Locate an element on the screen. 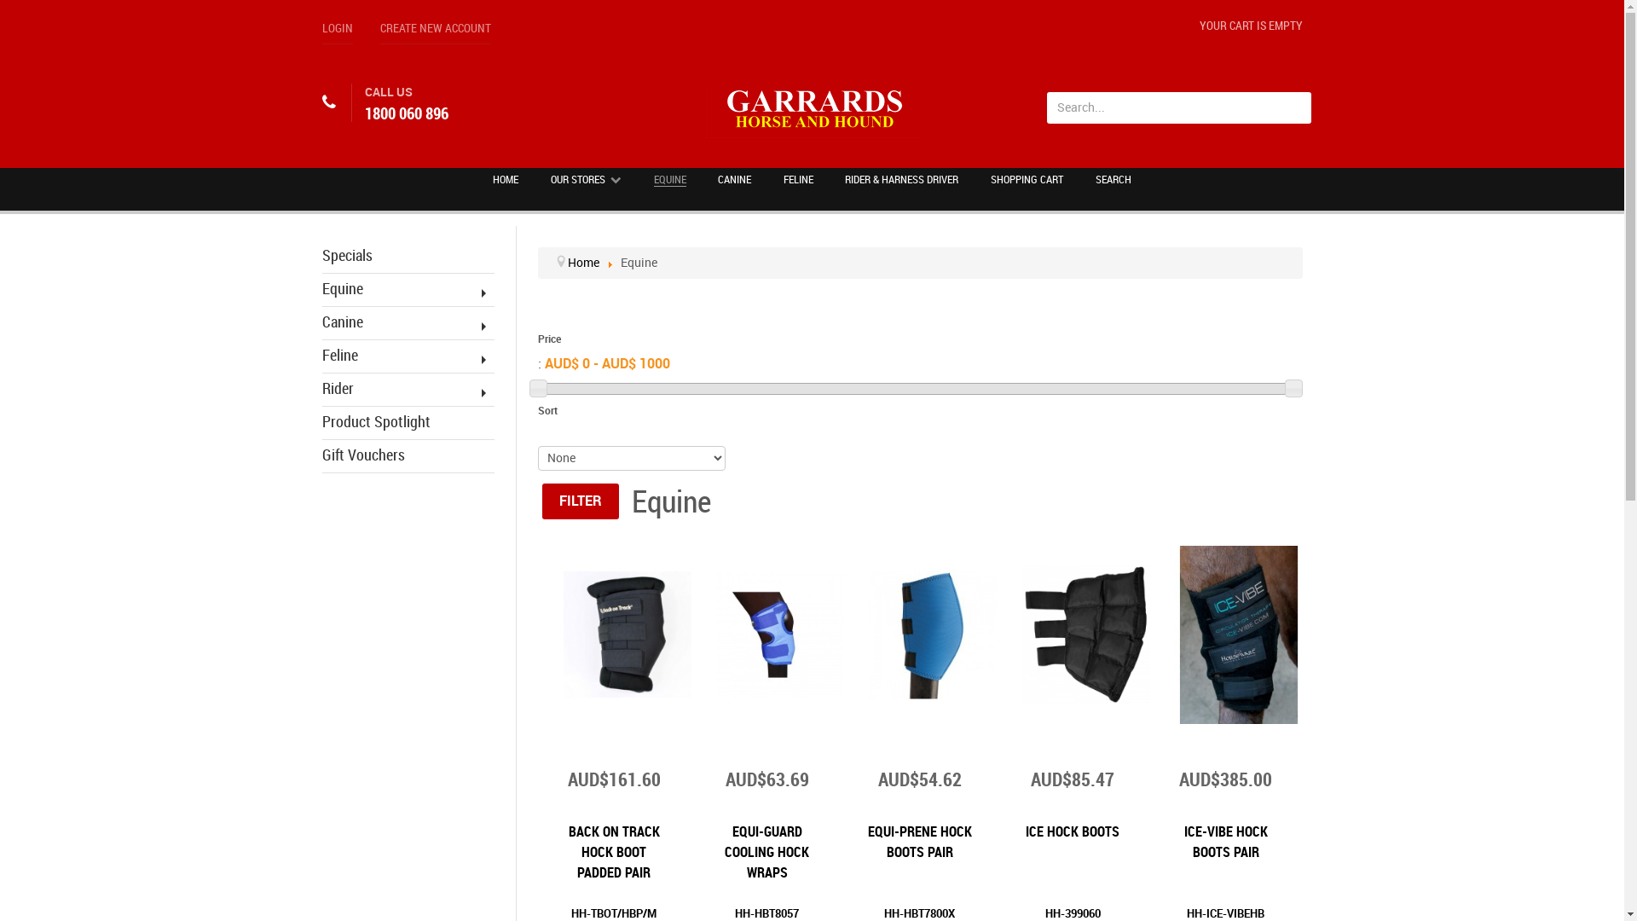 Image resolution: width=1637 pixels, height=921 pixels. ICE-VIBE HOCK BOOTS PAIR is located at coordinates (1239, 634).